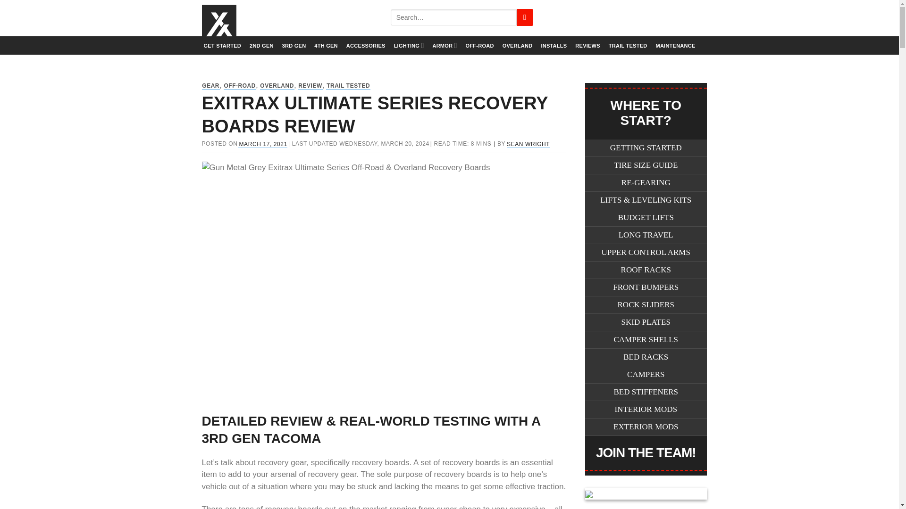  What do you see at coordinates (240, 86) in the screenshot?
I see `OFF-ROAD` at bounding box center [240, 86].